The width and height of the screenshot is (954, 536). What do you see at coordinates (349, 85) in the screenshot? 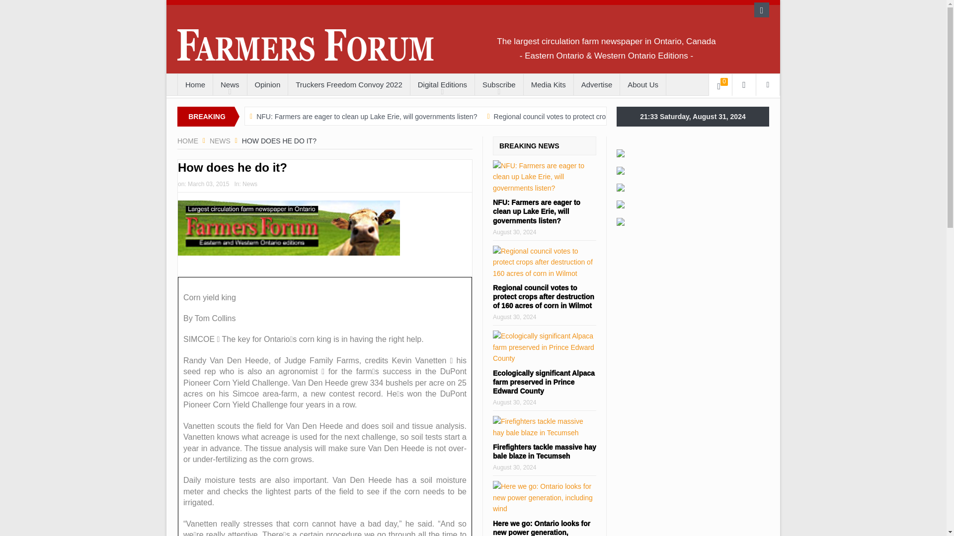
I see `Truckers Freedom Convoy 2022` at bounding box center [349, 85].